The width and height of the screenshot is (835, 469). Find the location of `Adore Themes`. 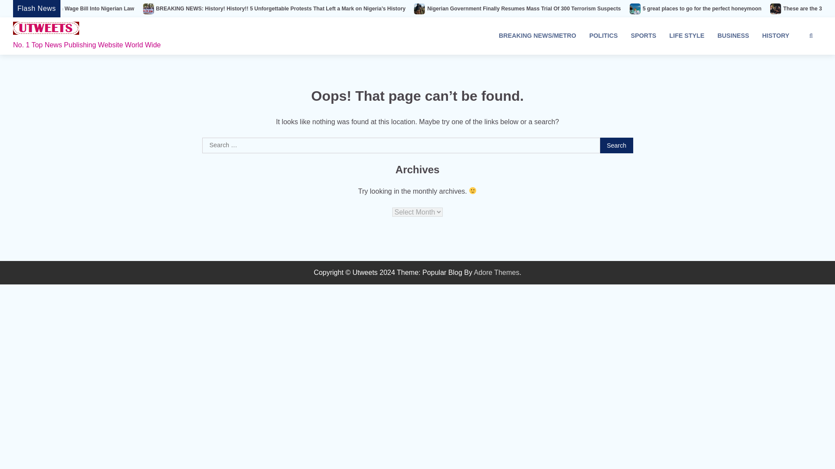

Adore Themes is located at coordinates (497, 272).